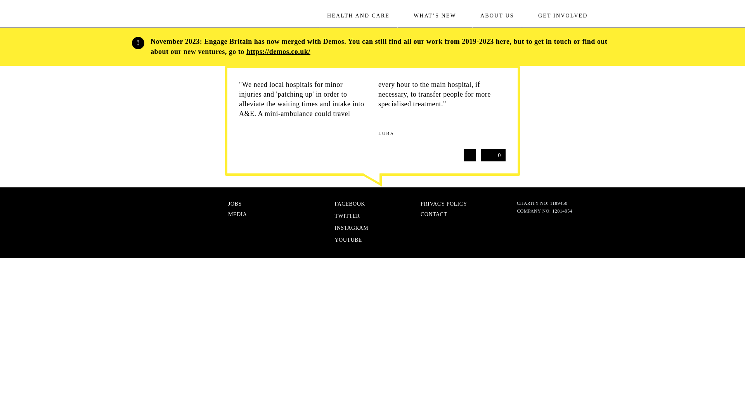 This screenshot has width=745, height=419. What do you see at coordinates (493, 155) in the screenshot?
I see `INSTAGRAM` at bounding box center [493, 155].